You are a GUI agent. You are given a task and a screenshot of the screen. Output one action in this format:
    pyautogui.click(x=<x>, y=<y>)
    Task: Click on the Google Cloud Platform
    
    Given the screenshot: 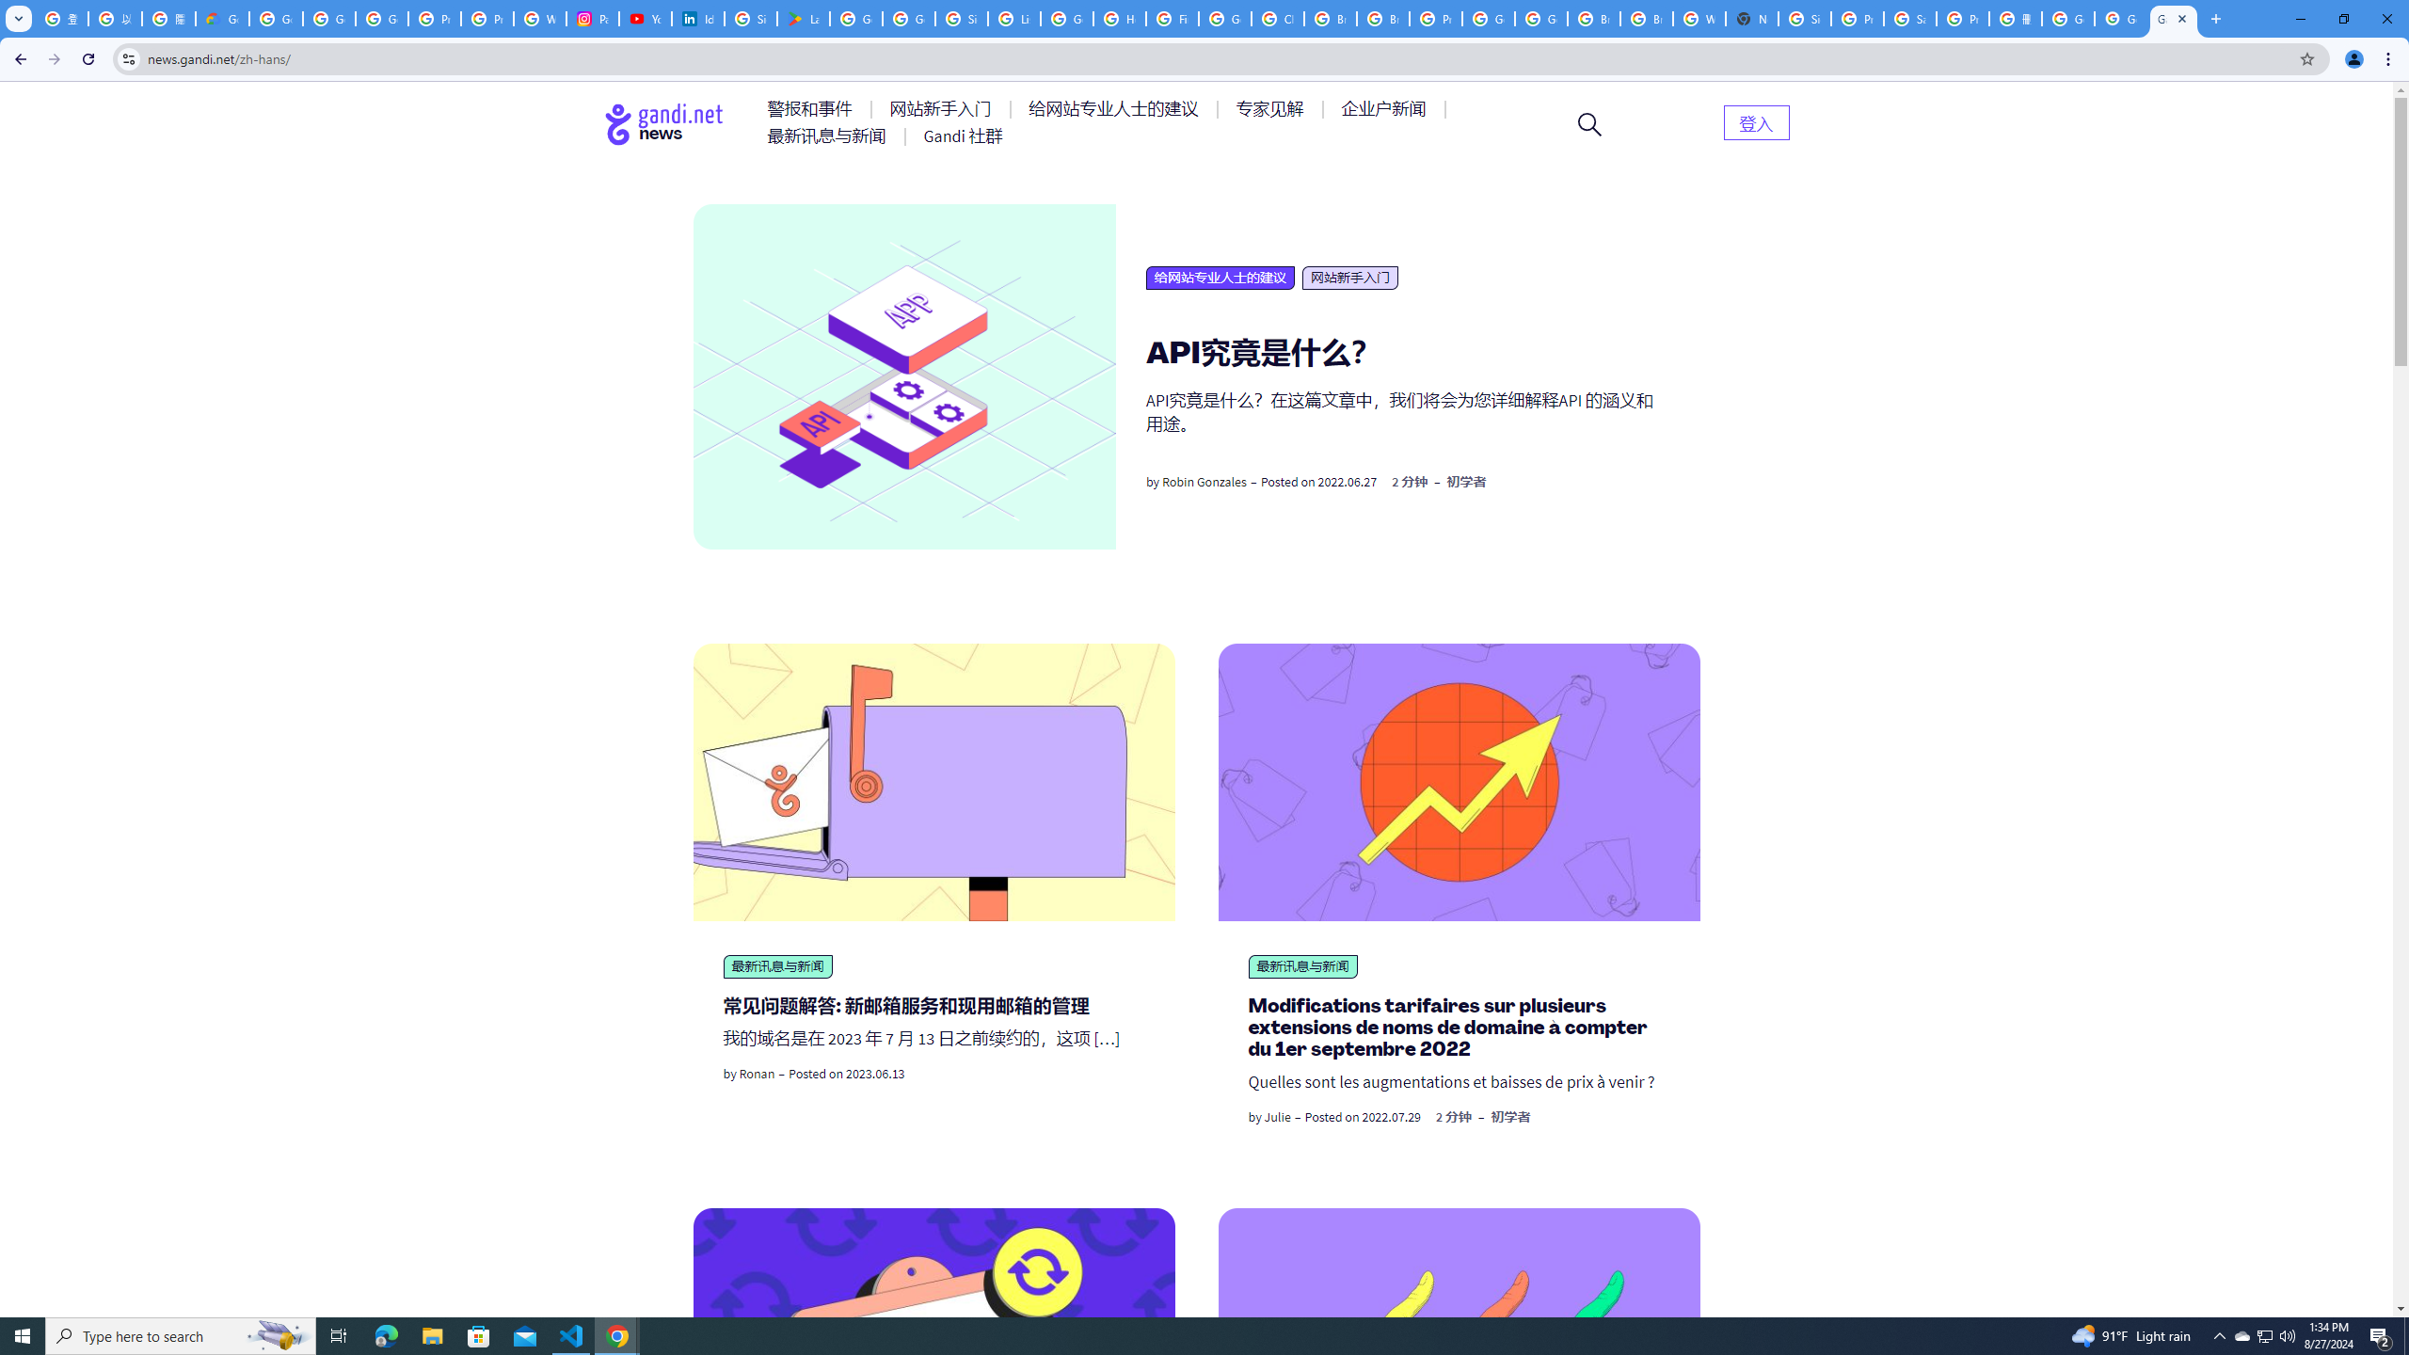 What is the action you would take?
    pyautogui.click(x=1489, y=19)
    